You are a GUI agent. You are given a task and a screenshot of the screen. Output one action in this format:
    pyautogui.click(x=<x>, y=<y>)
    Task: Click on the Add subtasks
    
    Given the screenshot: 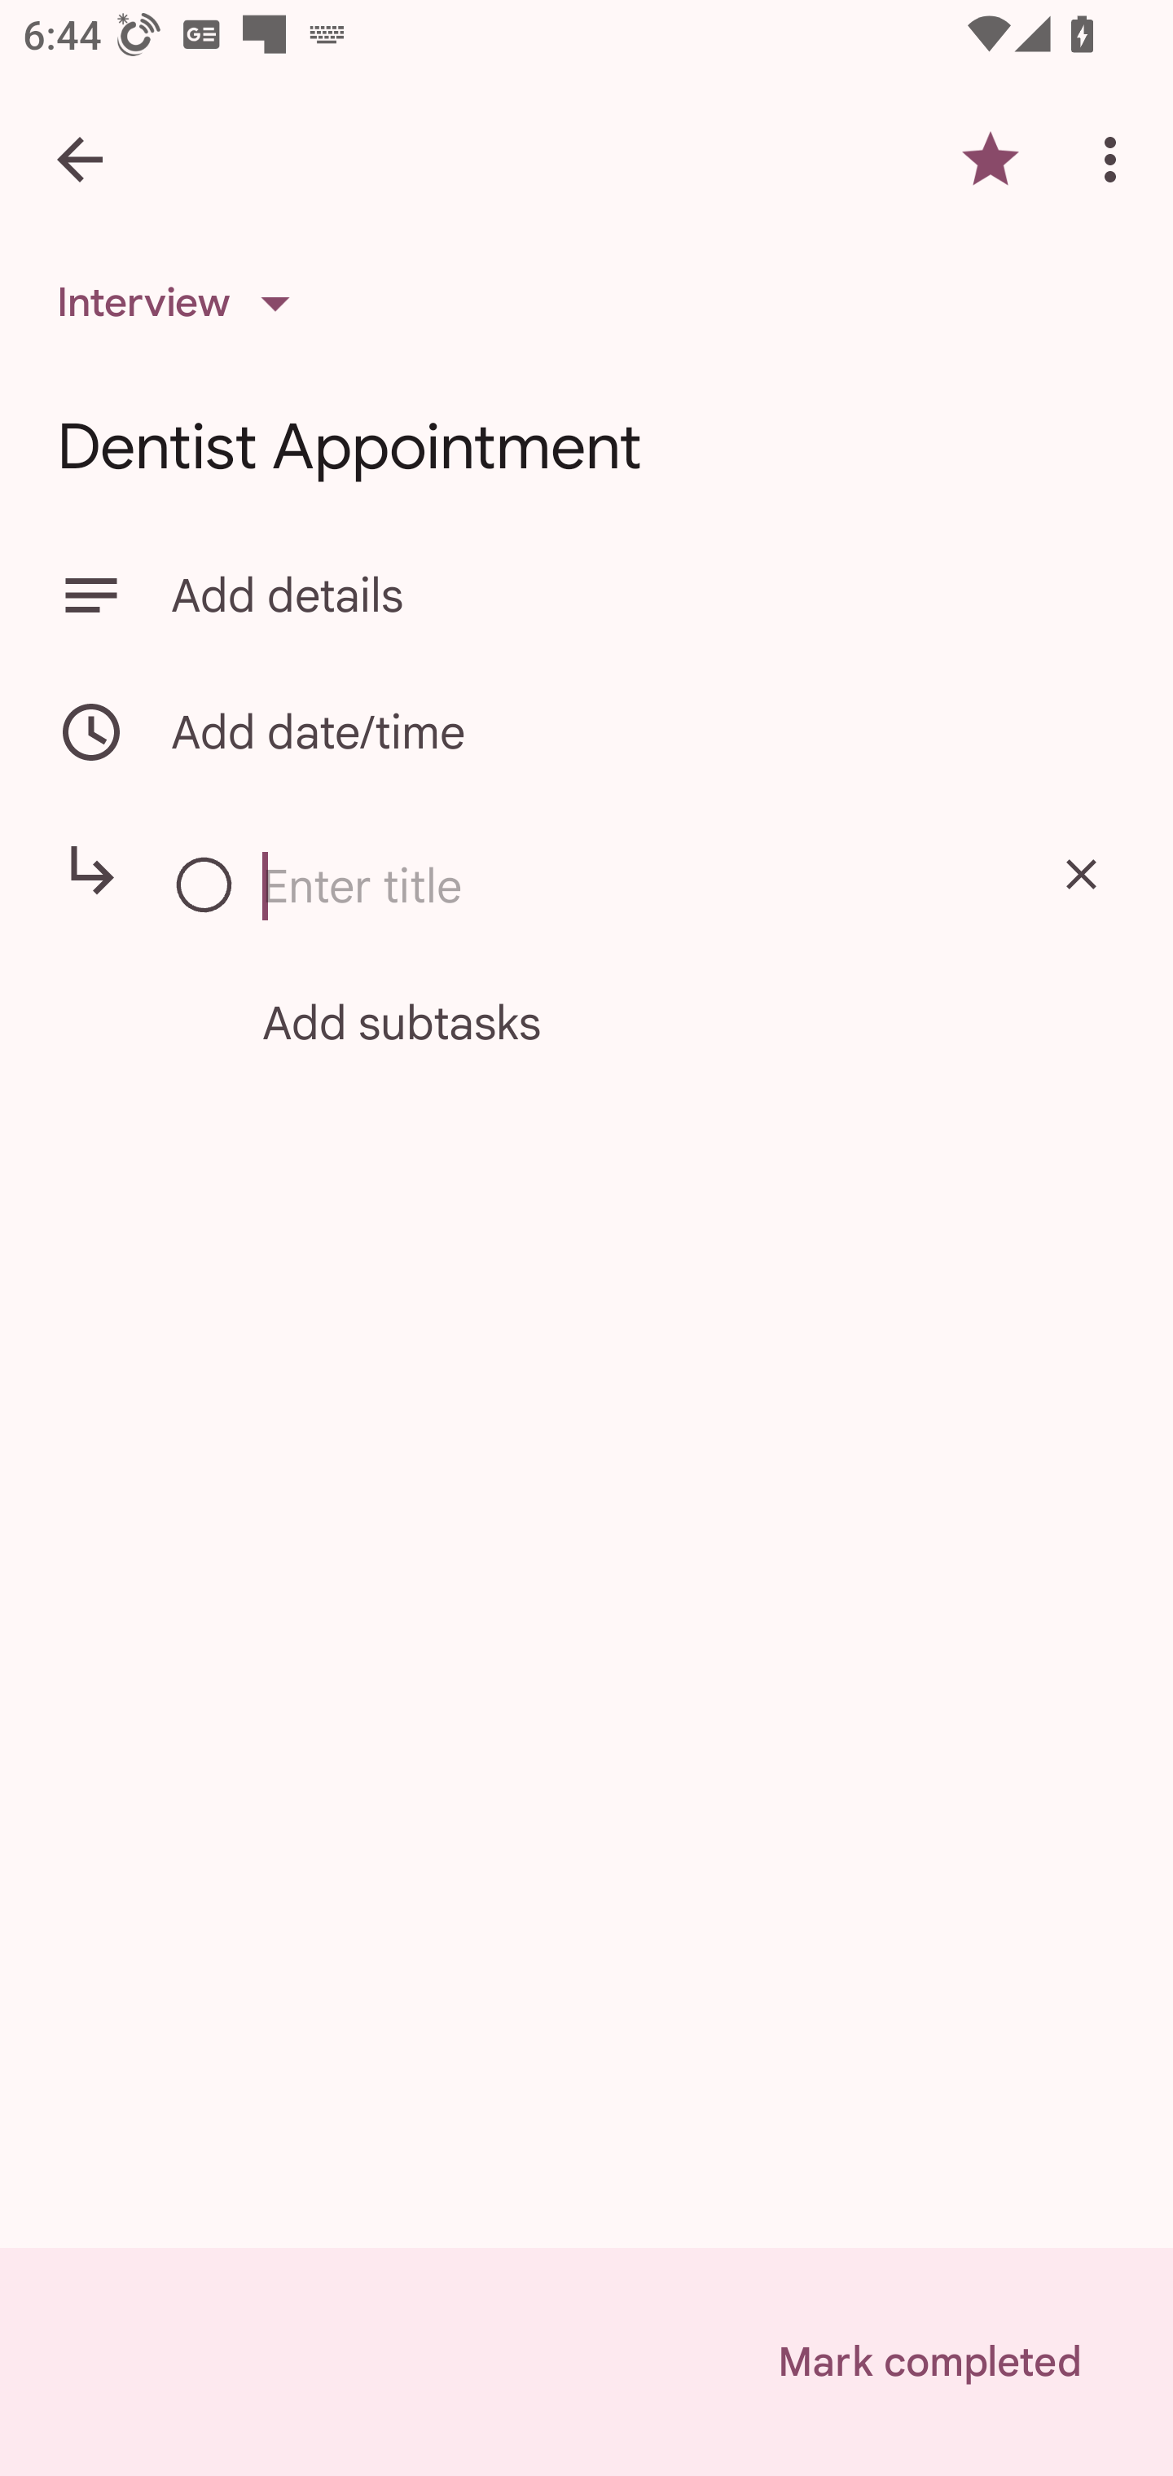 What is the action you would take?
    pyautogui.click(x=621, y=1023)
    